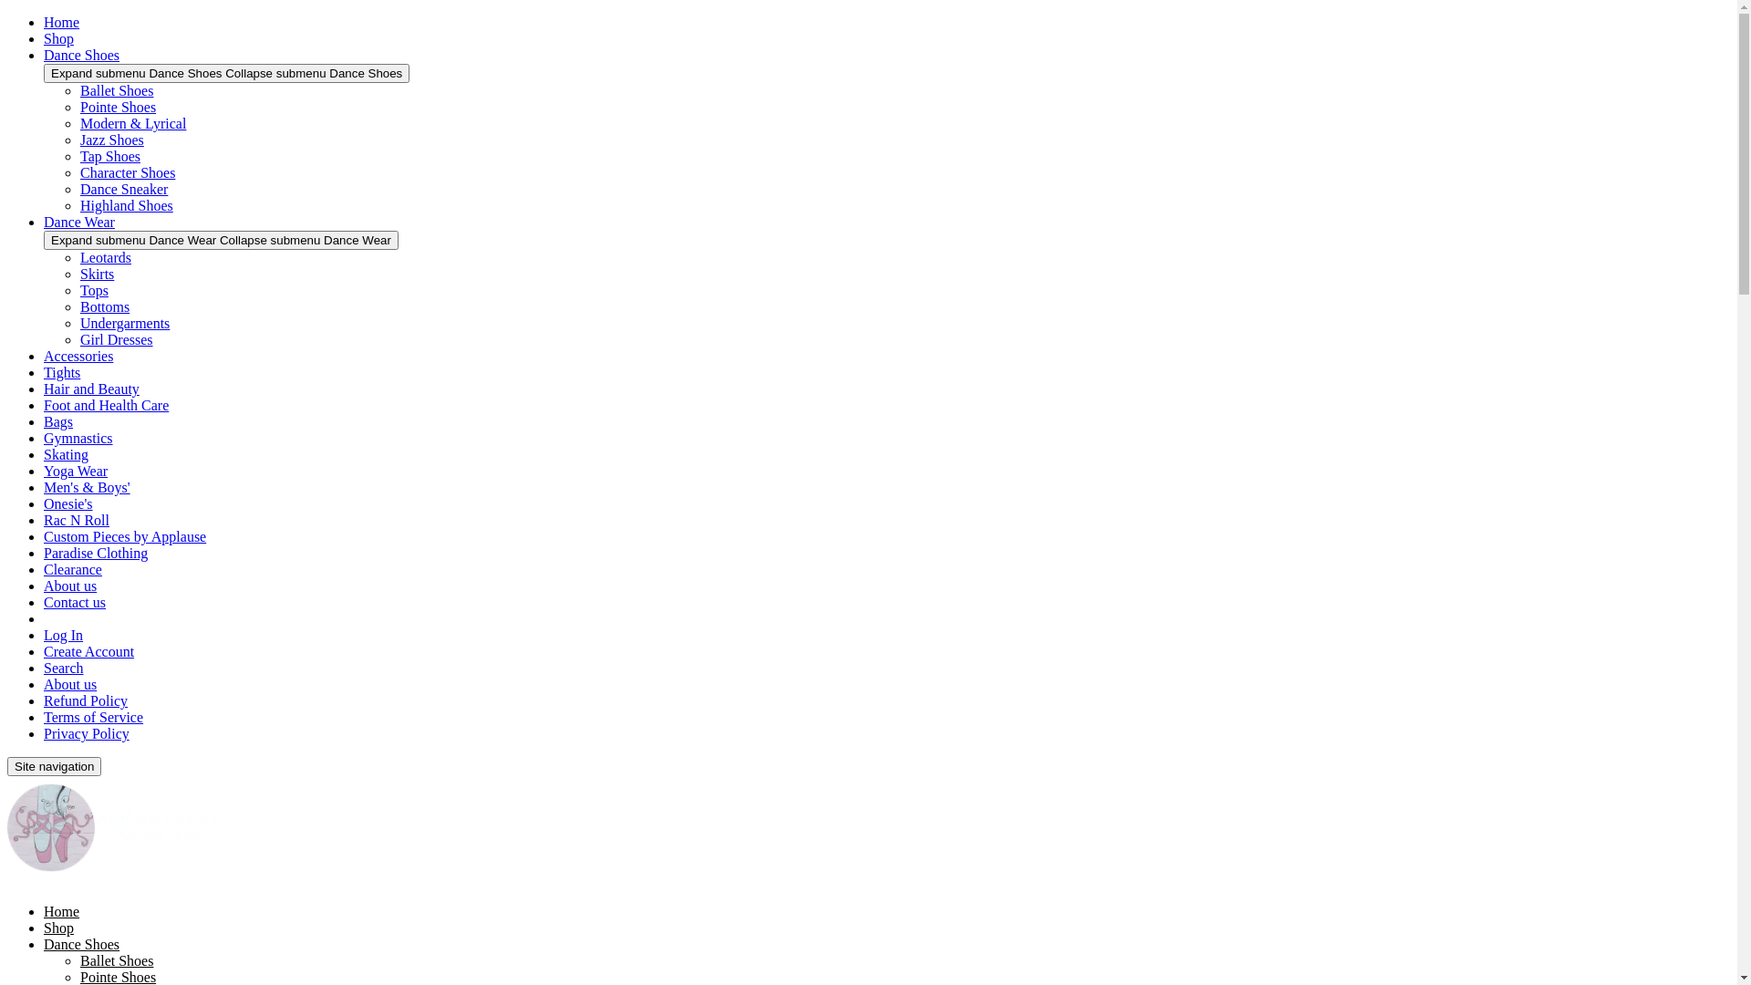 The height and width of the screenshot is (985, 1751). I want to click on Create Account, so click(89, 651).